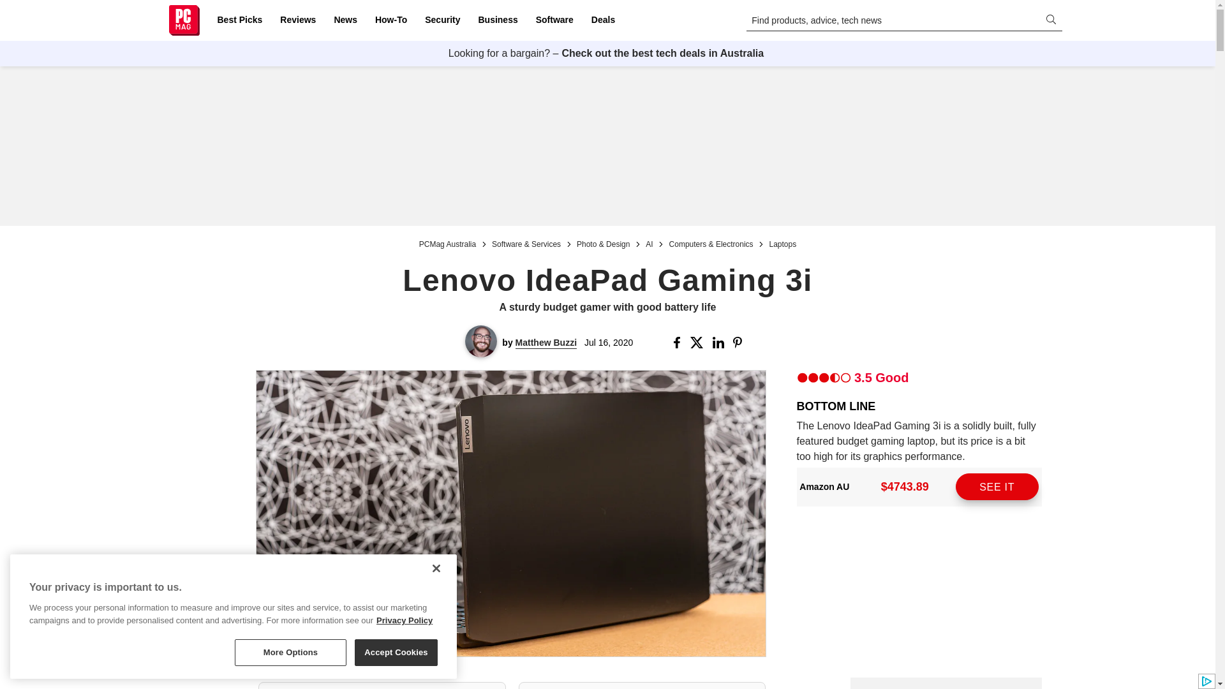  I want to click on Reviews, so click(297, 20).